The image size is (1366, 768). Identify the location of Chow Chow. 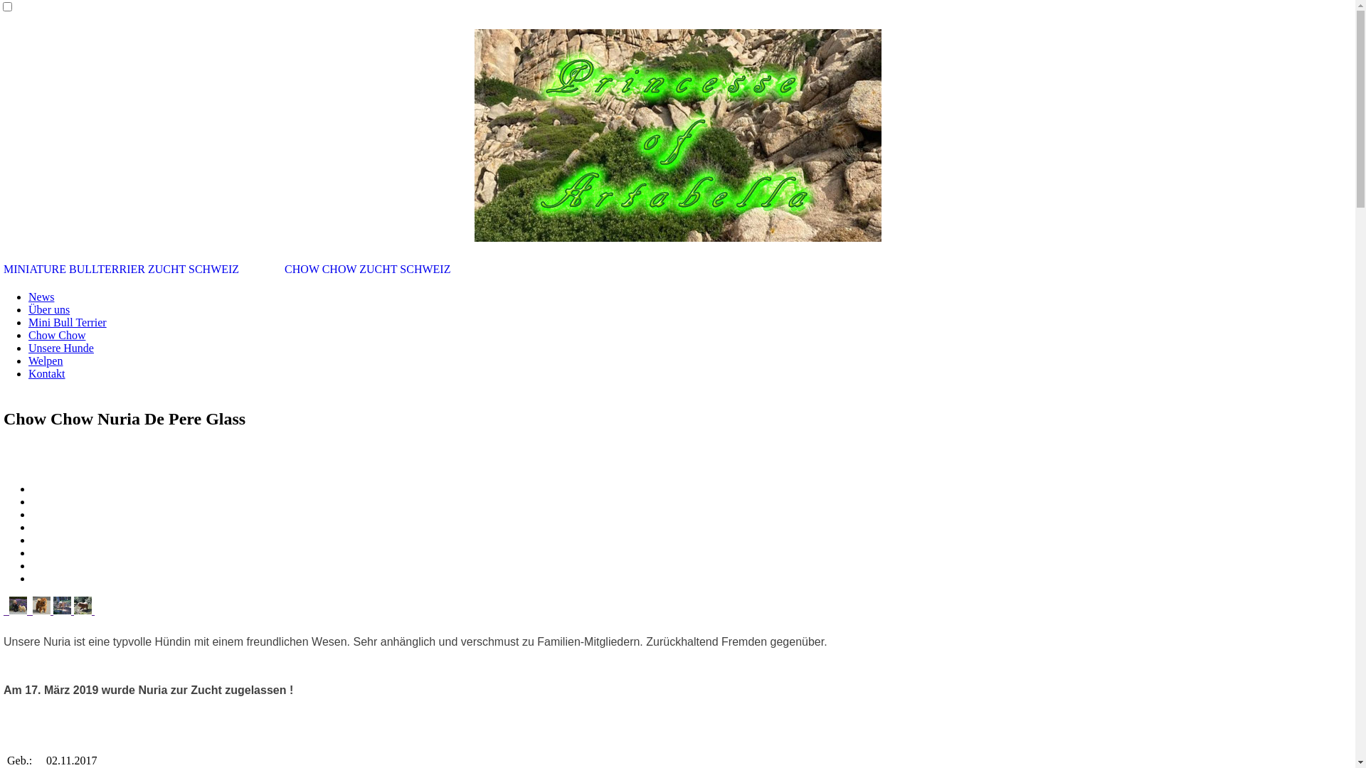
(57, 336).